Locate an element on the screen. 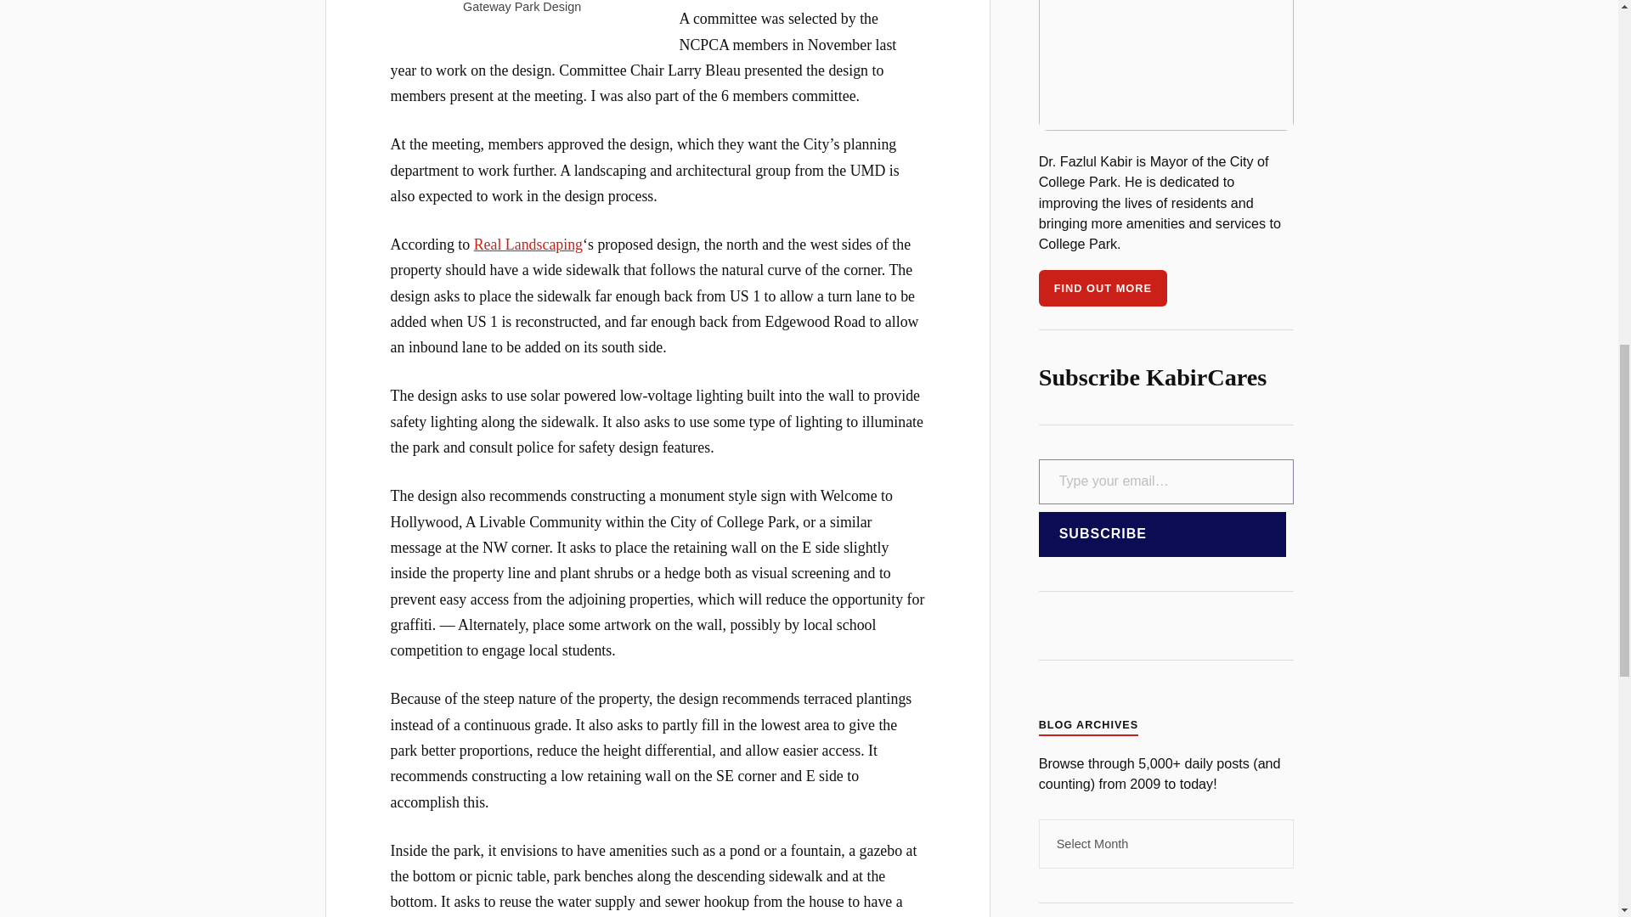 The height and width of the screenshot is (917, 1631). Please fill in this field. is located at coordinates (1165, 482).